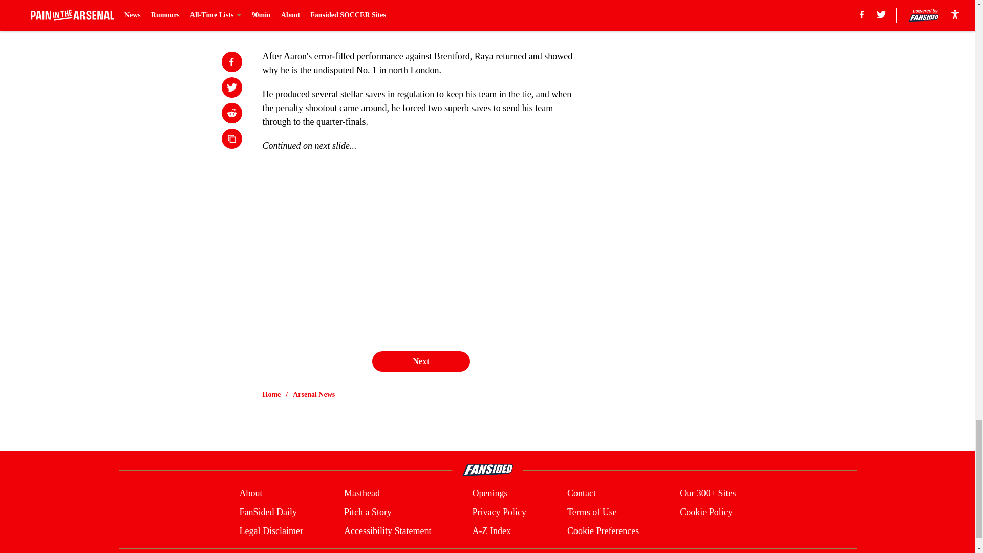 The image size is (983, 553). Describe the element at coordinates (420, 361) in the screenshot. I see `Next` at that location.